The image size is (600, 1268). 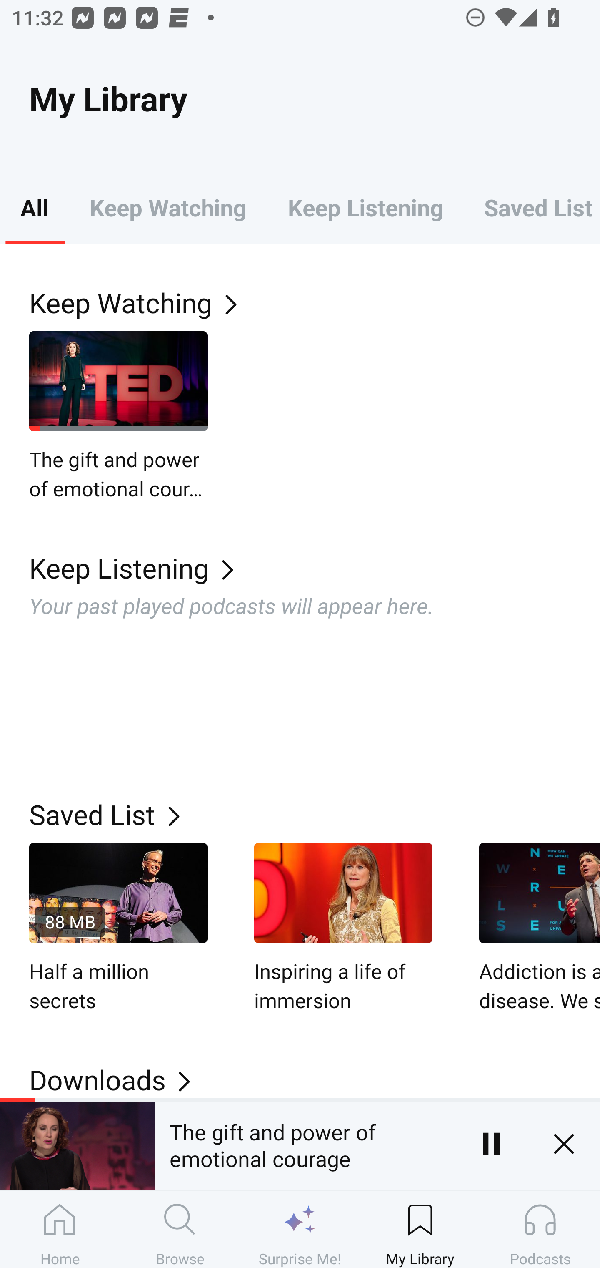 What do you see at coordinates (315, 568) in the screenshot?
I see `Keep Listening` at bounding box center [315, 568].